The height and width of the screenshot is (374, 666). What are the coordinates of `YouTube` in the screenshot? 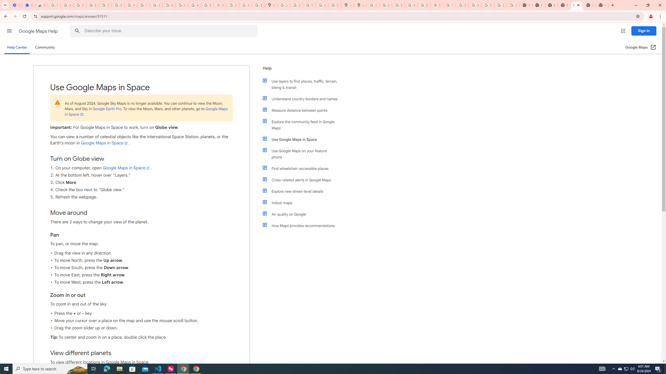 It's located at (144, 5).